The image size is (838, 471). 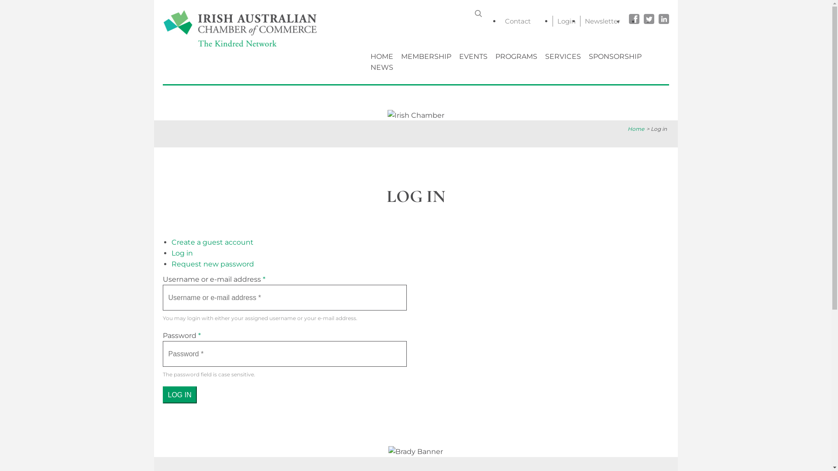 I want to click on Home, so click(x=245, y=50).